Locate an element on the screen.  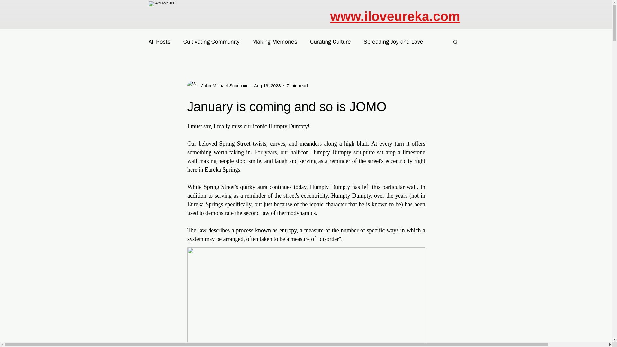
Making Memories is located at coordinates (275, 41).